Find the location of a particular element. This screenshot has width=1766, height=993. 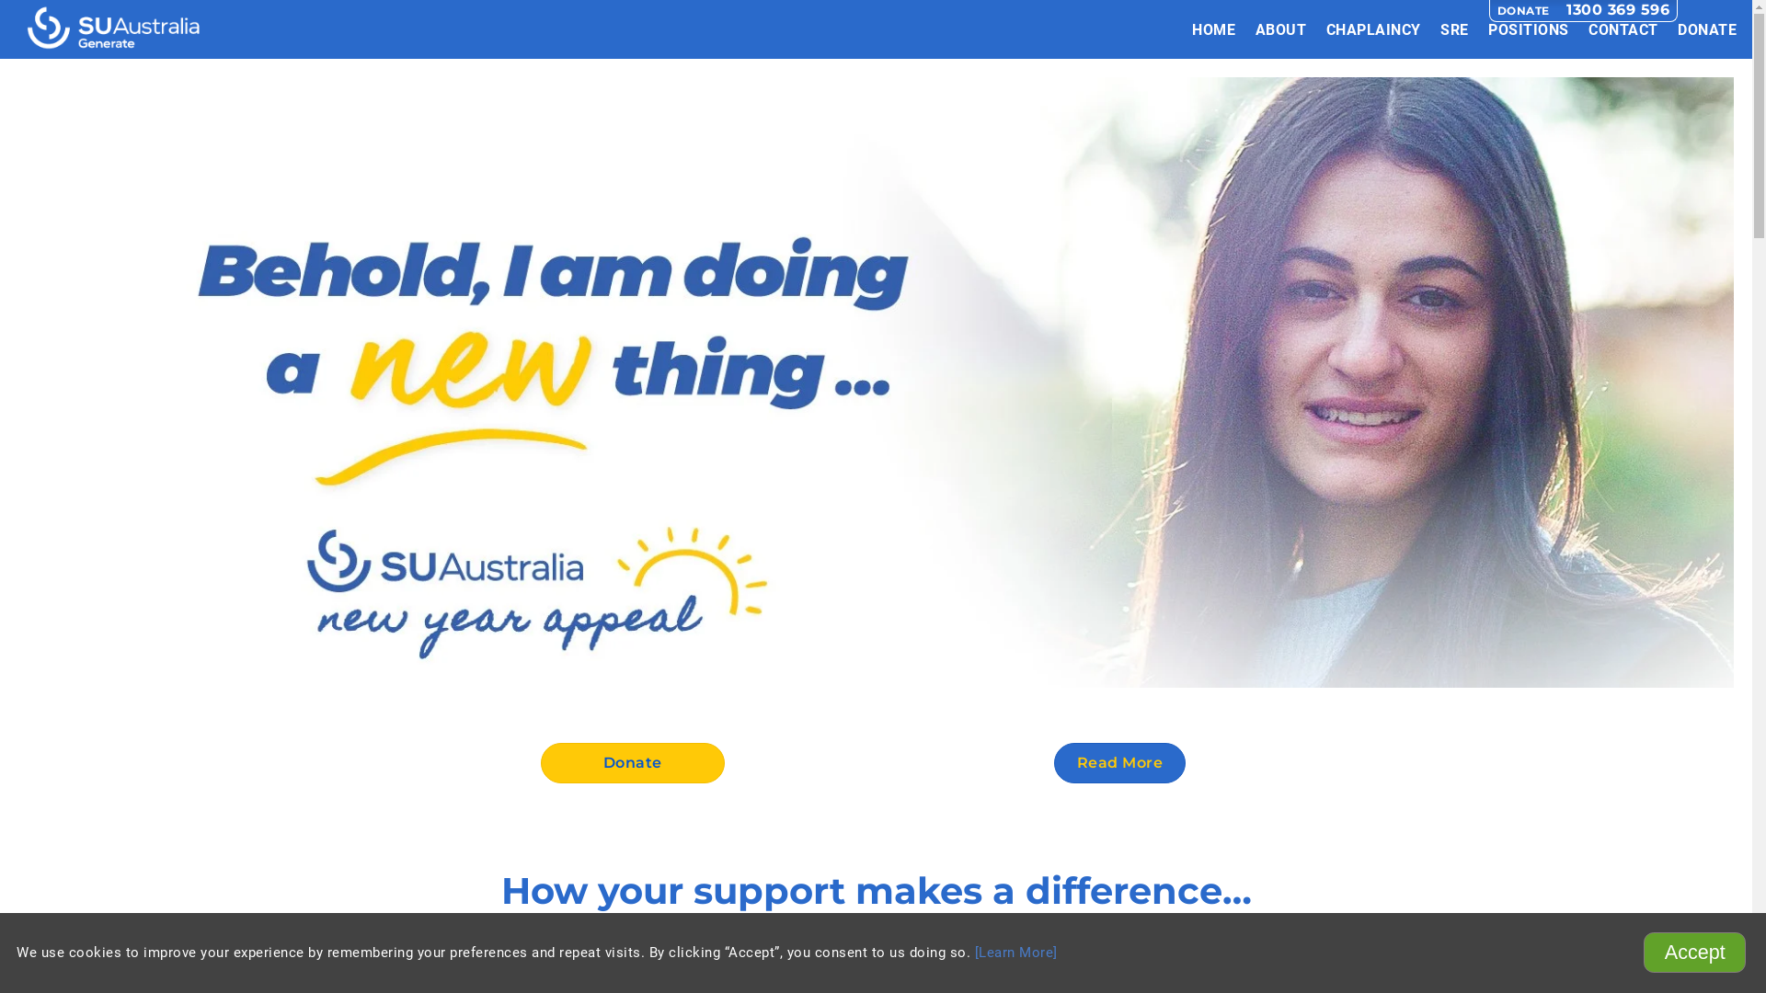

00-NYAppeal23-banner-Generateslim is located at coordinates (876, 382).